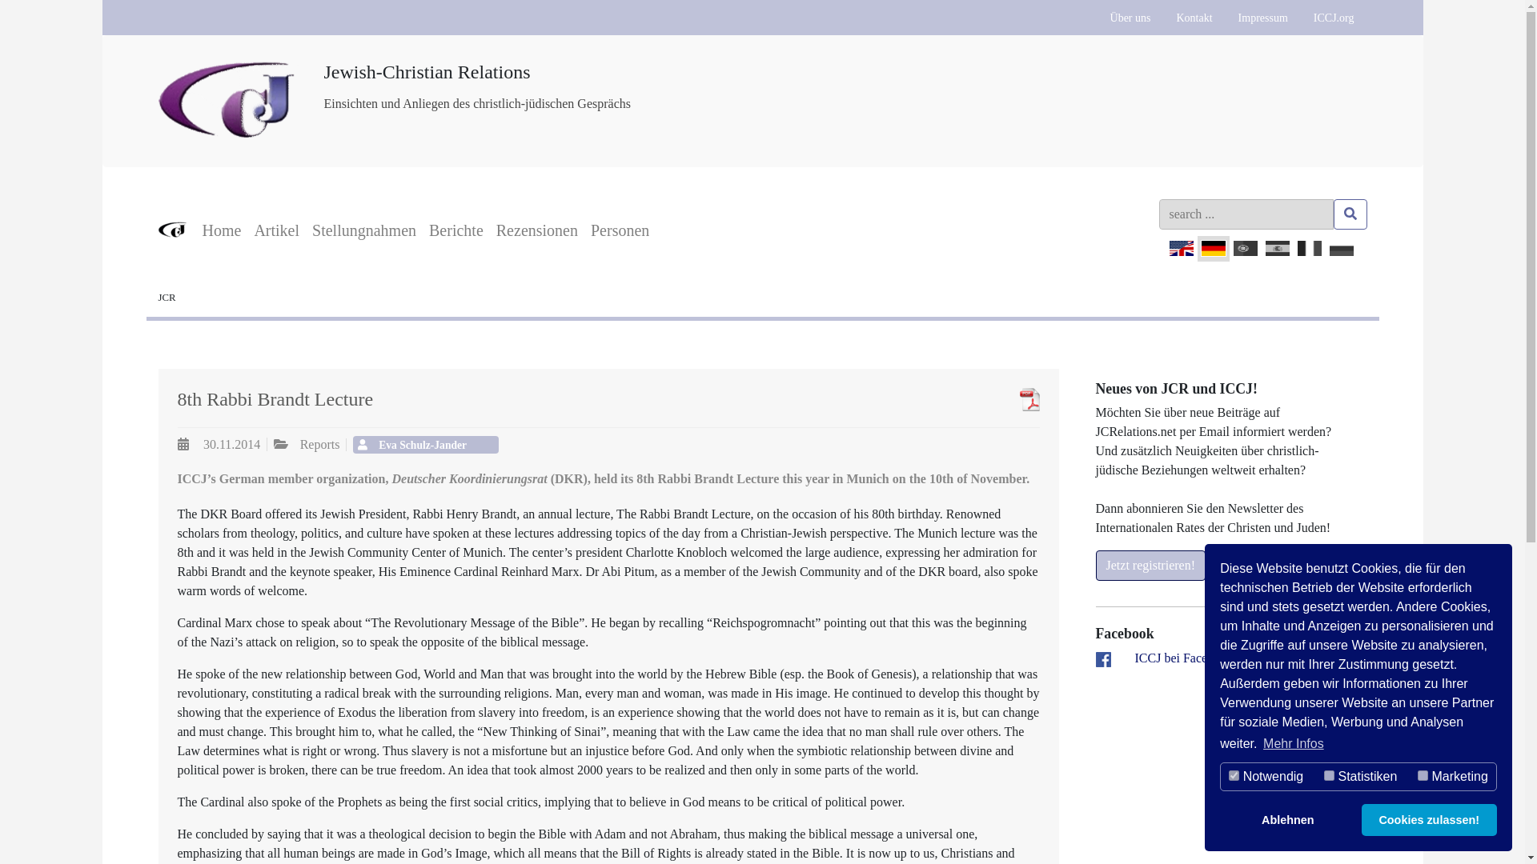  I want to click on Deutsch, so click(1214, 248).